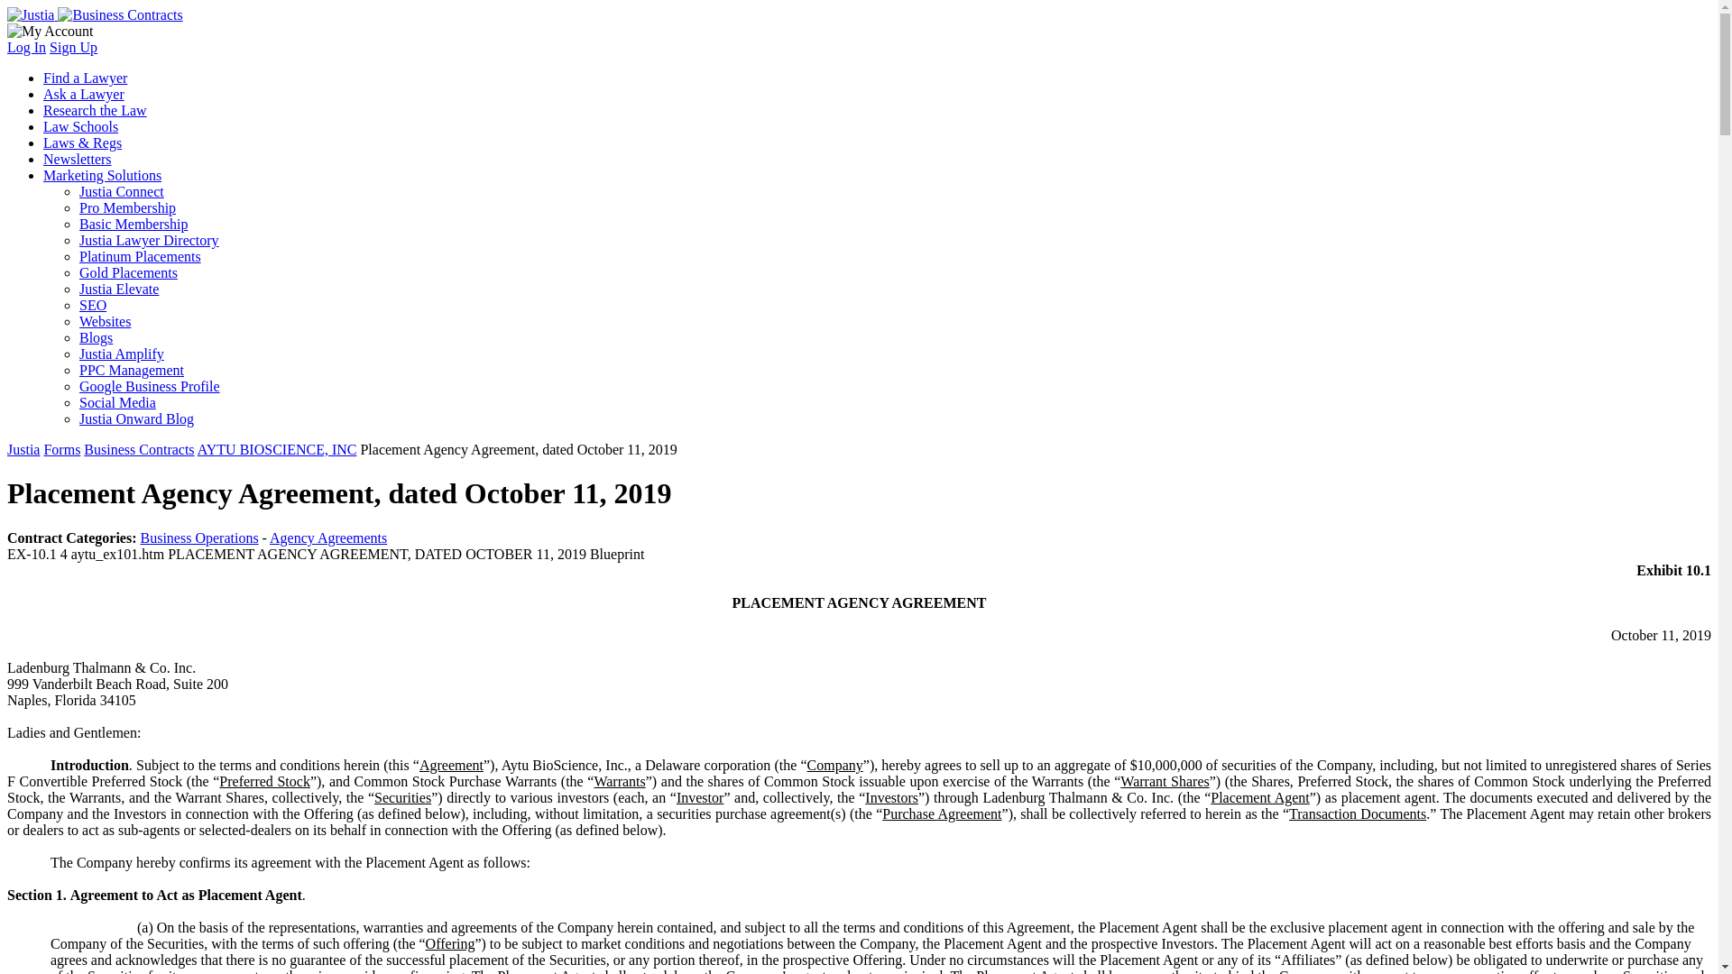 This screenshot has height=974, width=1732. Describe the element at coordinates (102, 175) in the screenshot. I see `Marketing Solutions` at that location.